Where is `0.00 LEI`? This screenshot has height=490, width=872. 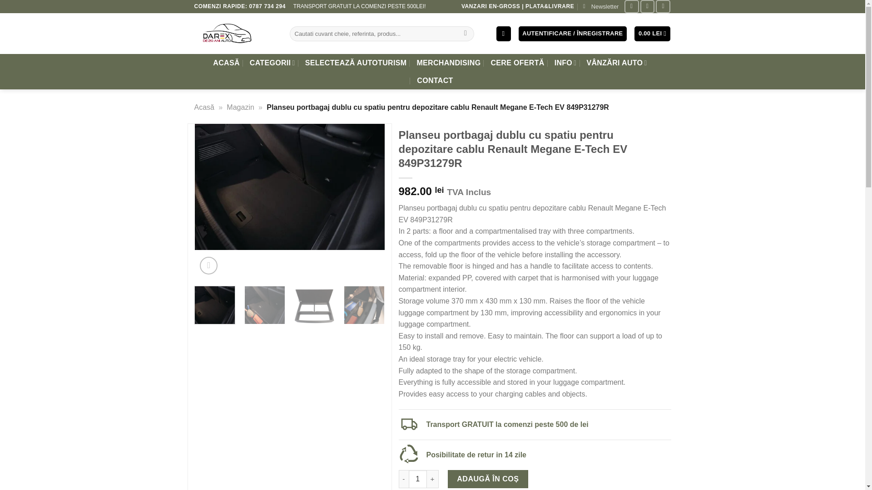 0.00 LEI is located at coordinates (652, 34).